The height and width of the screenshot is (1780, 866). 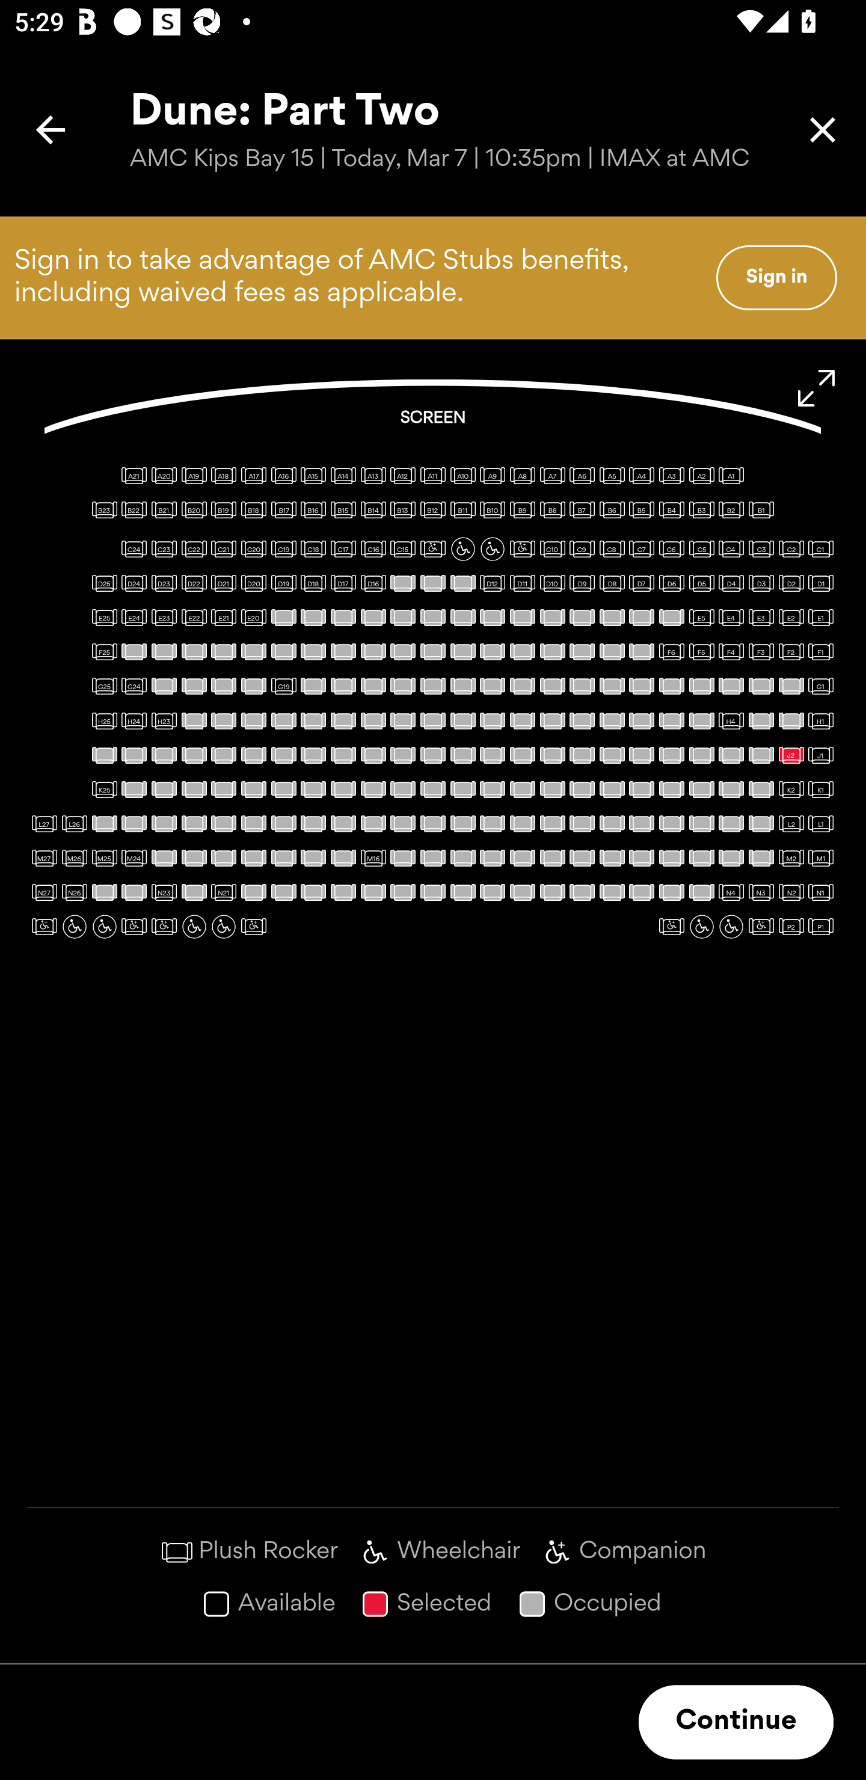 What do you see at coordinates (194, 583) in the screenshot?
I see `D22, Regular seat, available` at bounding box center [194, 583].